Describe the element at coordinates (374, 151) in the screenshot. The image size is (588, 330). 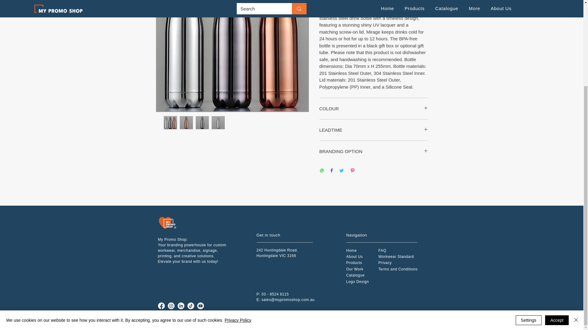
I see `BRANDING OPTION` at that location.